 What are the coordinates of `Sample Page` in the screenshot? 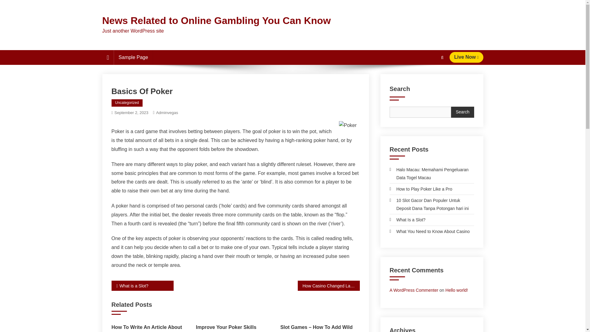 It's located at (133, 57).